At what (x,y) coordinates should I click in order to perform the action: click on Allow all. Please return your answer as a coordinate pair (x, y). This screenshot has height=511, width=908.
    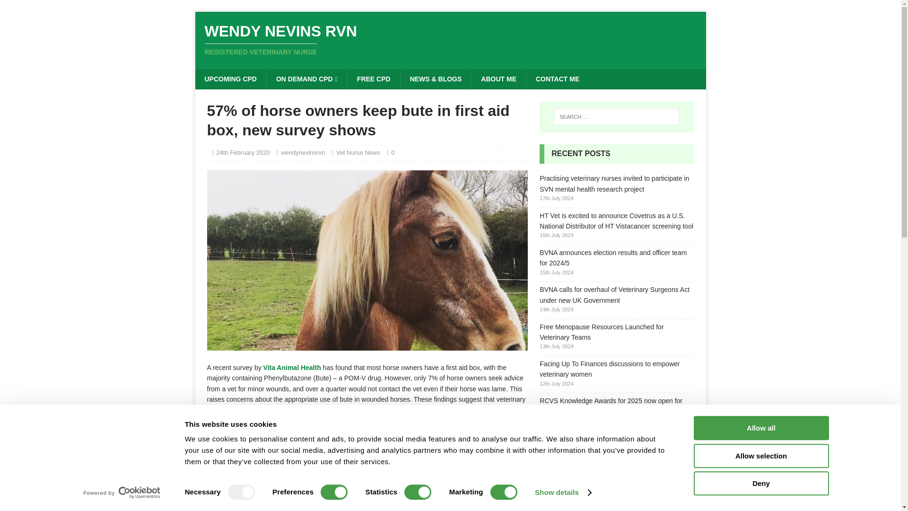
    Looking at the image, I should click on (760, 428).